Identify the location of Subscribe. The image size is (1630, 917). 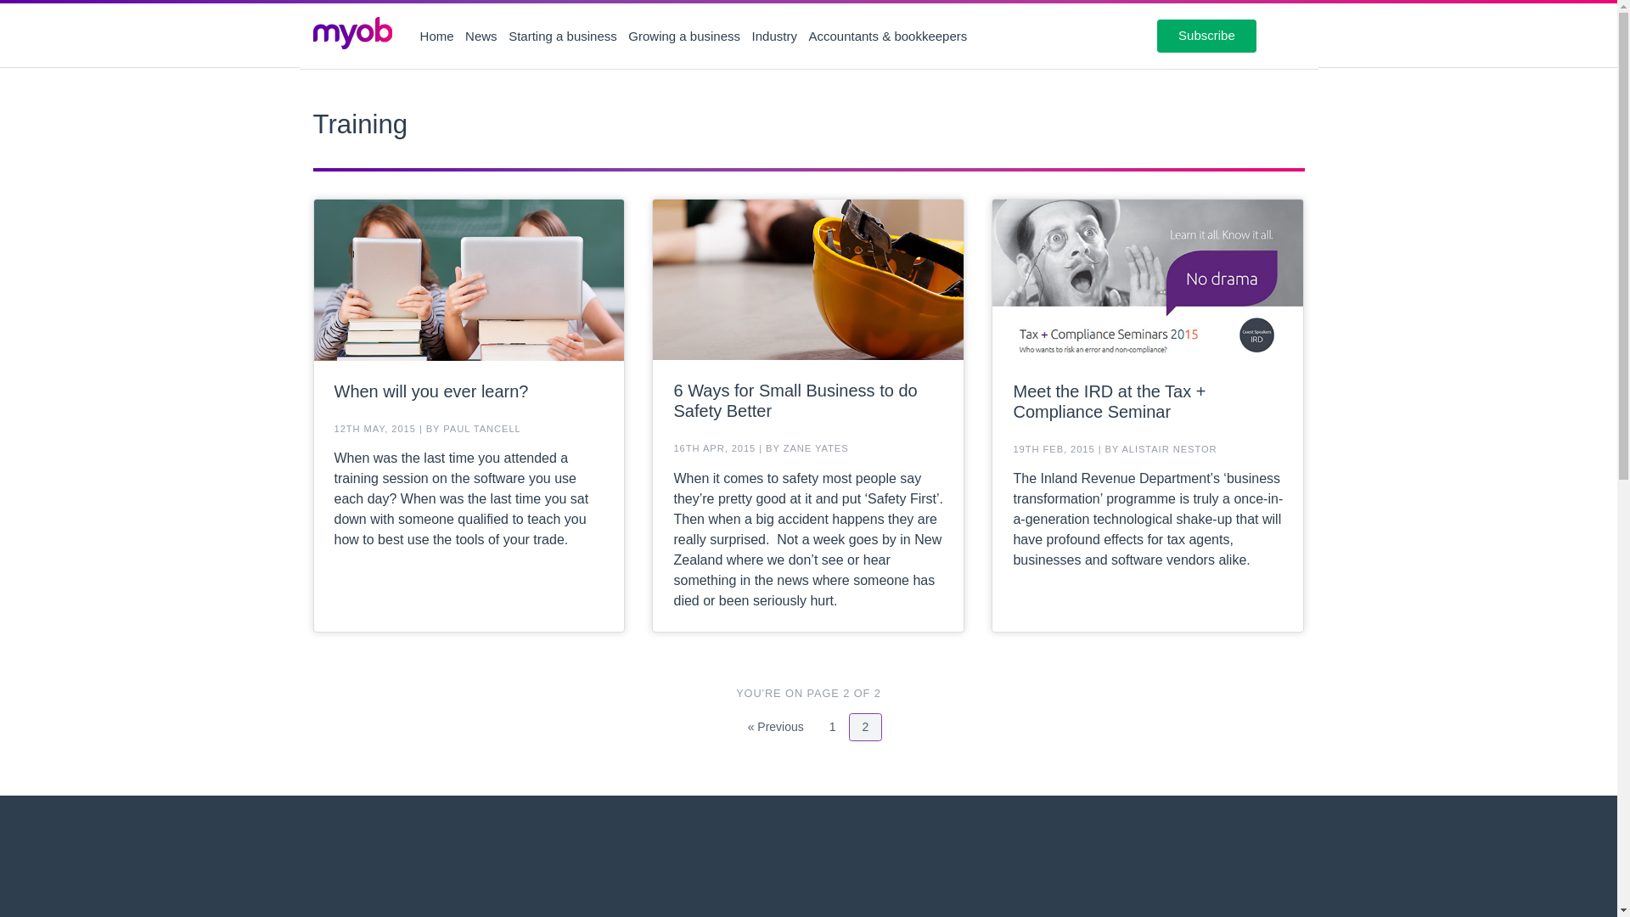
(1207, 35).